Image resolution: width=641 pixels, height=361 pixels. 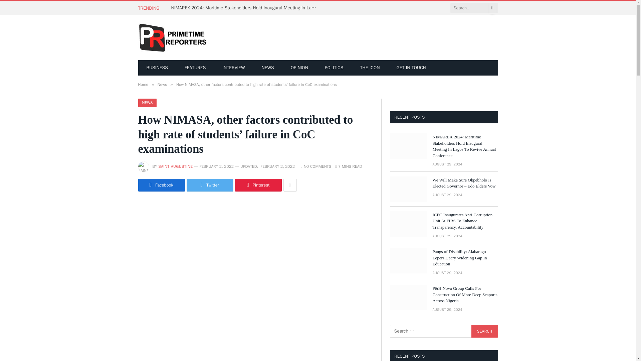 I want to click on NEWS, so click(x=267, y=68).